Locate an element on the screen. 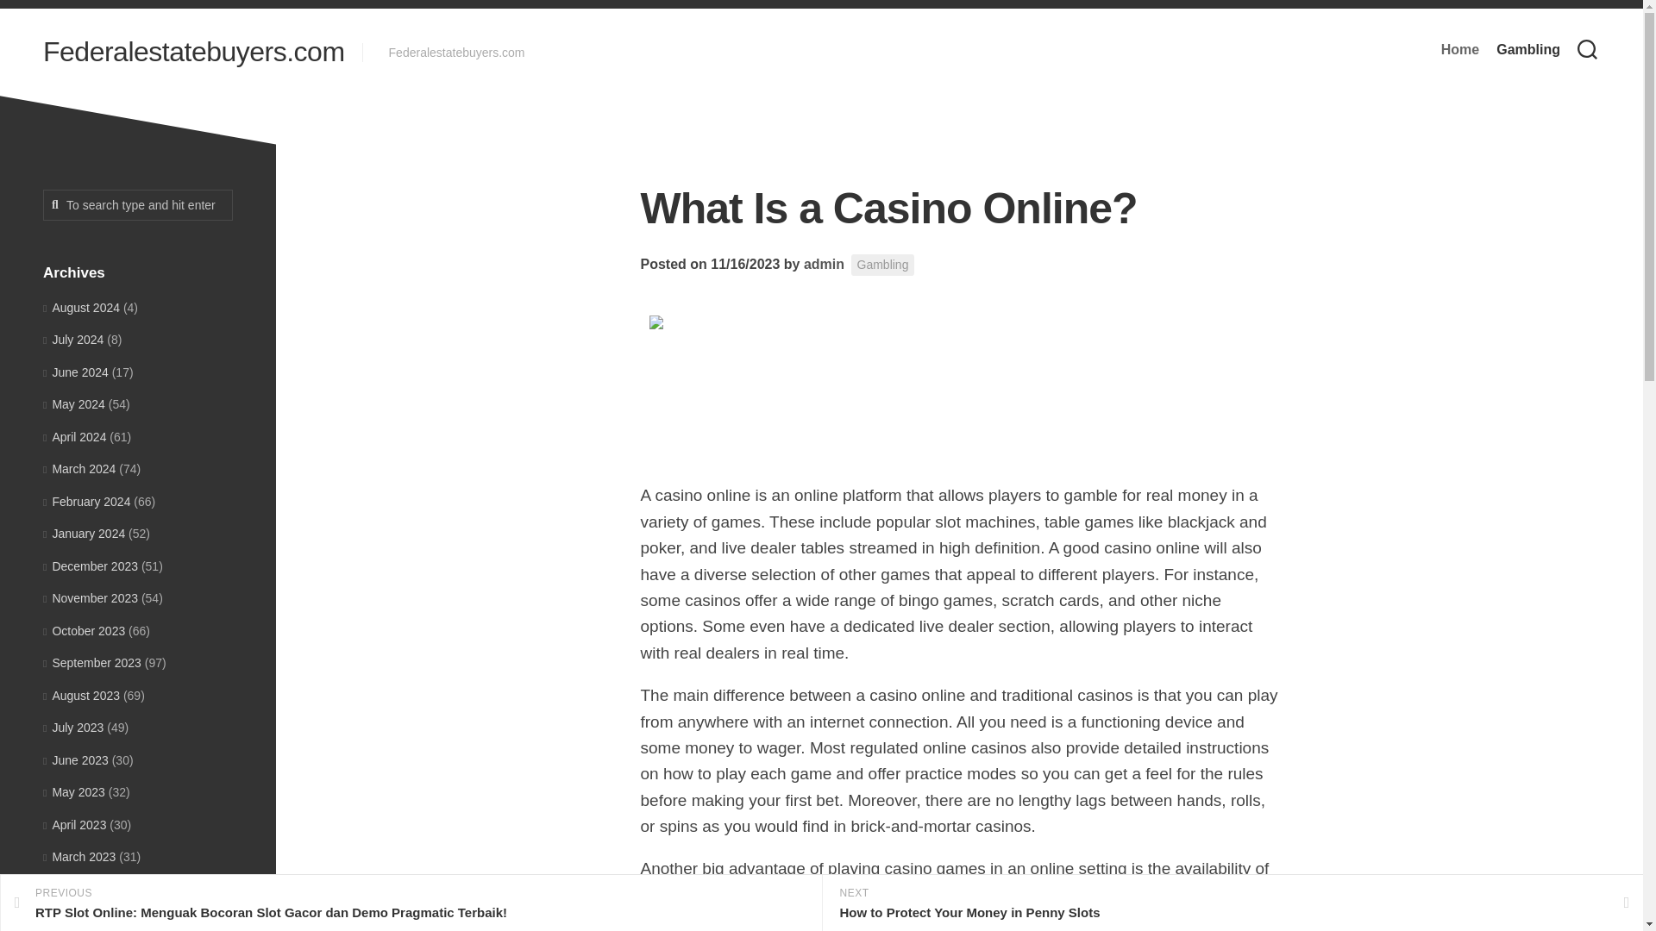 This screenshot has width=1656, height=931. May 2023 is located at coordinates (74, 791).